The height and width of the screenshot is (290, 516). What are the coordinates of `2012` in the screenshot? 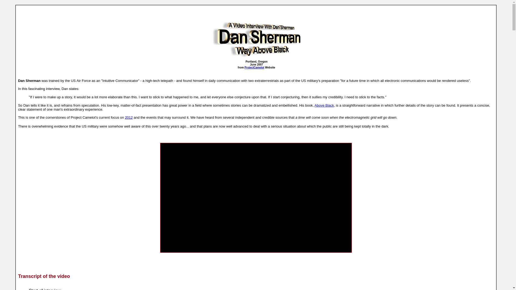 It's located at (128, 117).